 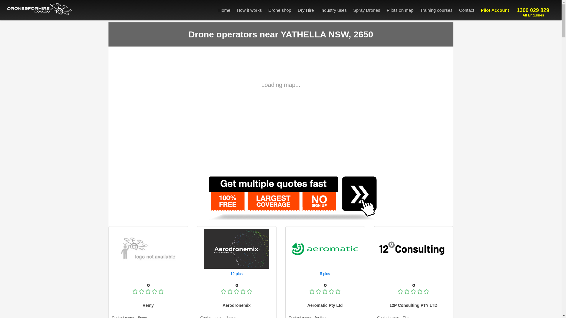 I want to click on Not rated yet!, so click(x=223, y=291).